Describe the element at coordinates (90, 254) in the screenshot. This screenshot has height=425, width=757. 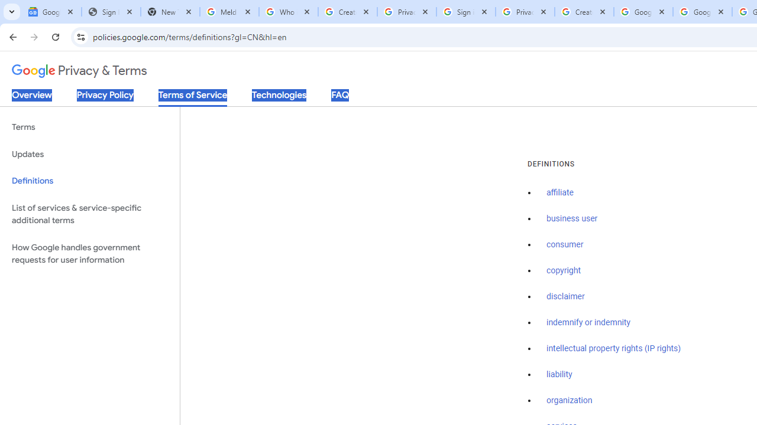
I see `How Google handles government requests for user information` at that location.